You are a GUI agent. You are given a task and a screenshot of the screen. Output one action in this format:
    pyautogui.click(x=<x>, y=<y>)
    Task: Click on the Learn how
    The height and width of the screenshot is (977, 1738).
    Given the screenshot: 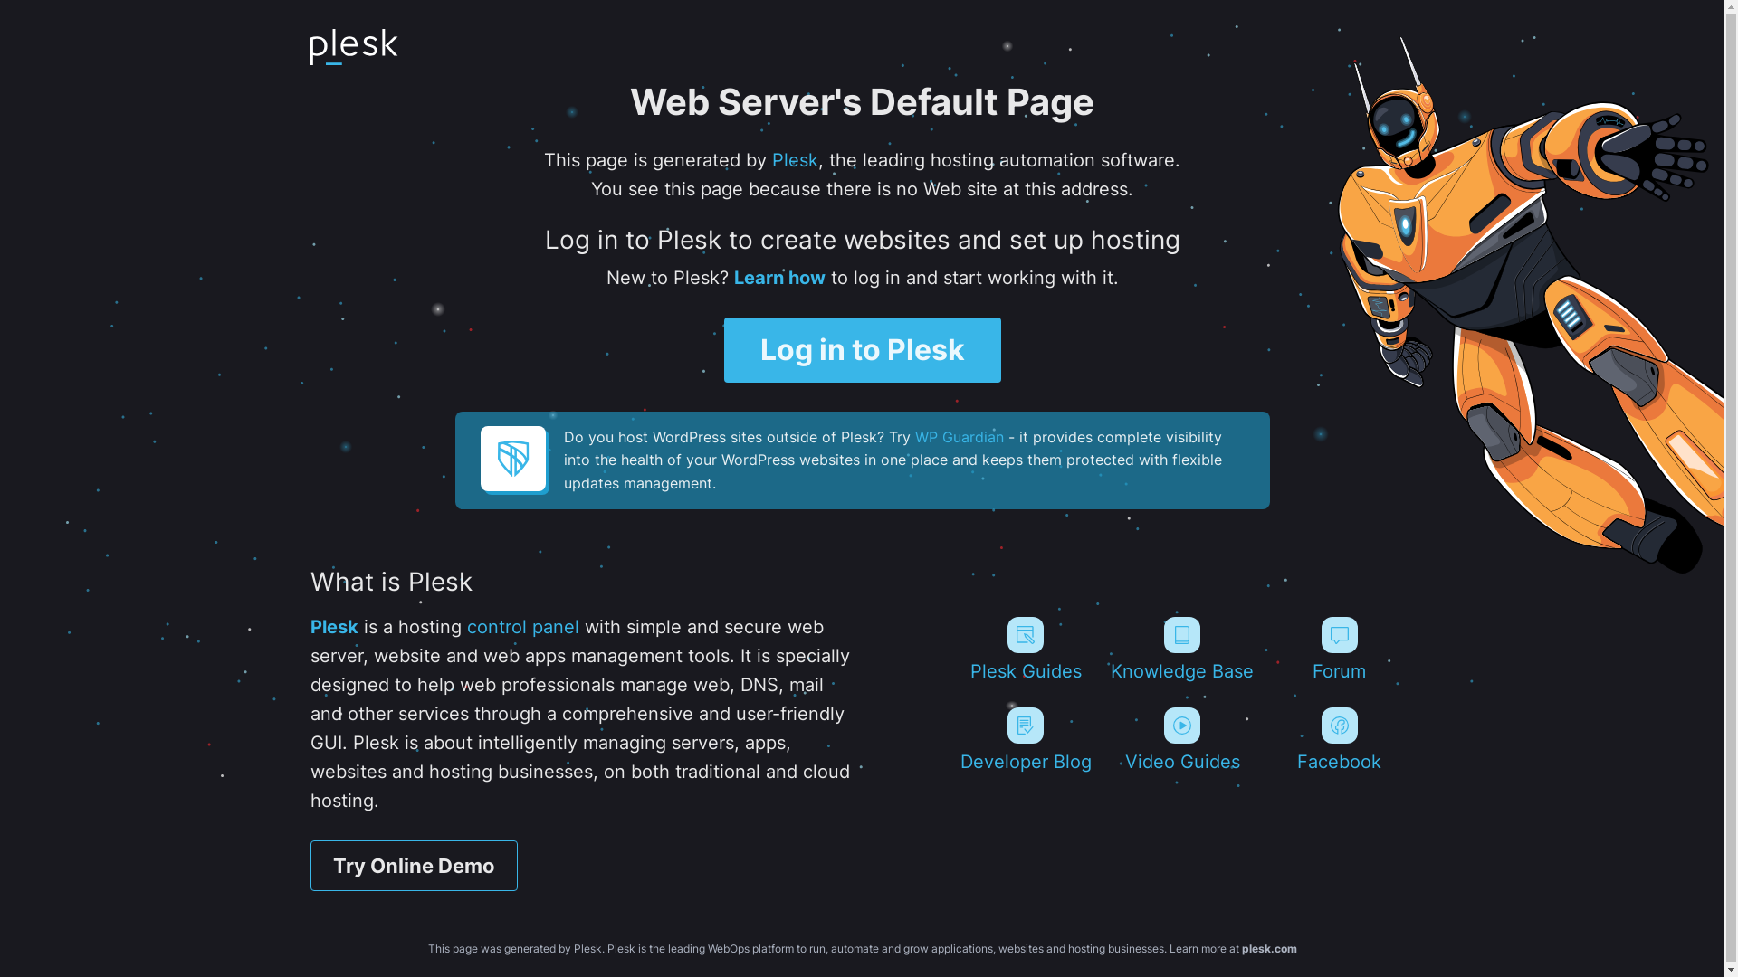 What is the action you would take?
    pyautogui.click(x=778, y=278)
    